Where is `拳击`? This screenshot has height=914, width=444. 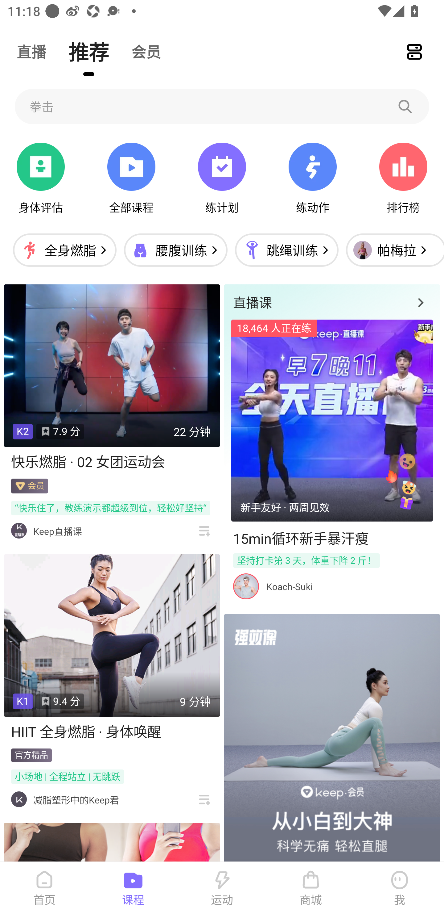
拳击 is located at coordinates (222, 106).